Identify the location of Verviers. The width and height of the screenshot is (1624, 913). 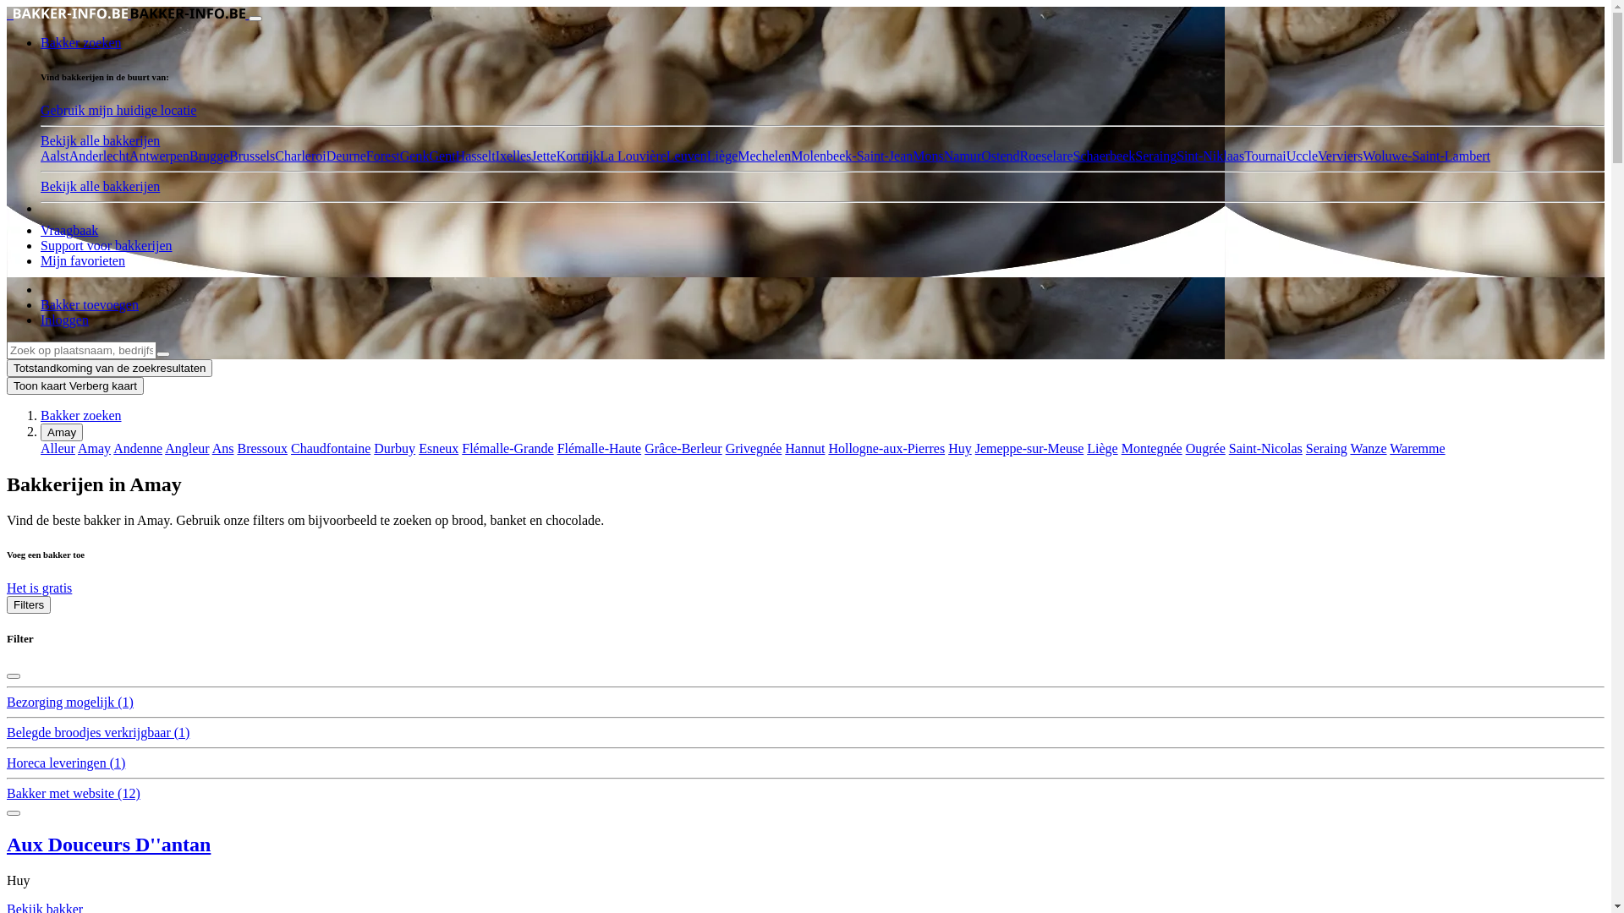
(1340, 156).